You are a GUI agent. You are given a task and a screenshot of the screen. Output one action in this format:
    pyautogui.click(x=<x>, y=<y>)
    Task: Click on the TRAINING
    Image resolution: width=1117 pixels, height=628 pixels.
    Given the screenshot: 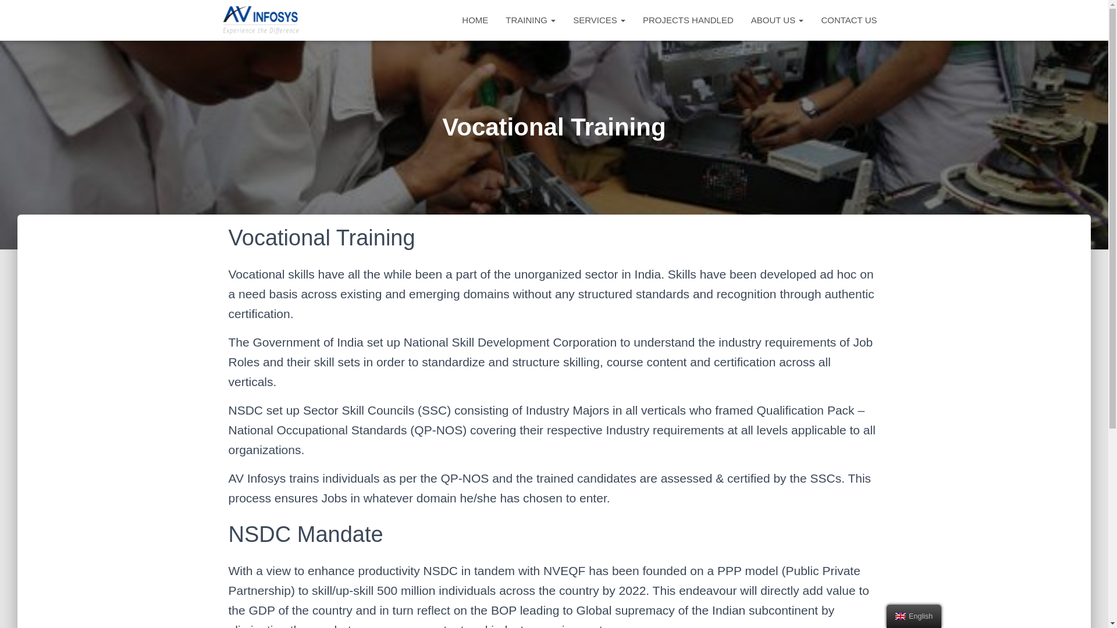 What is the action you would take?
    pyautogui.click(x=531, y=20)
    